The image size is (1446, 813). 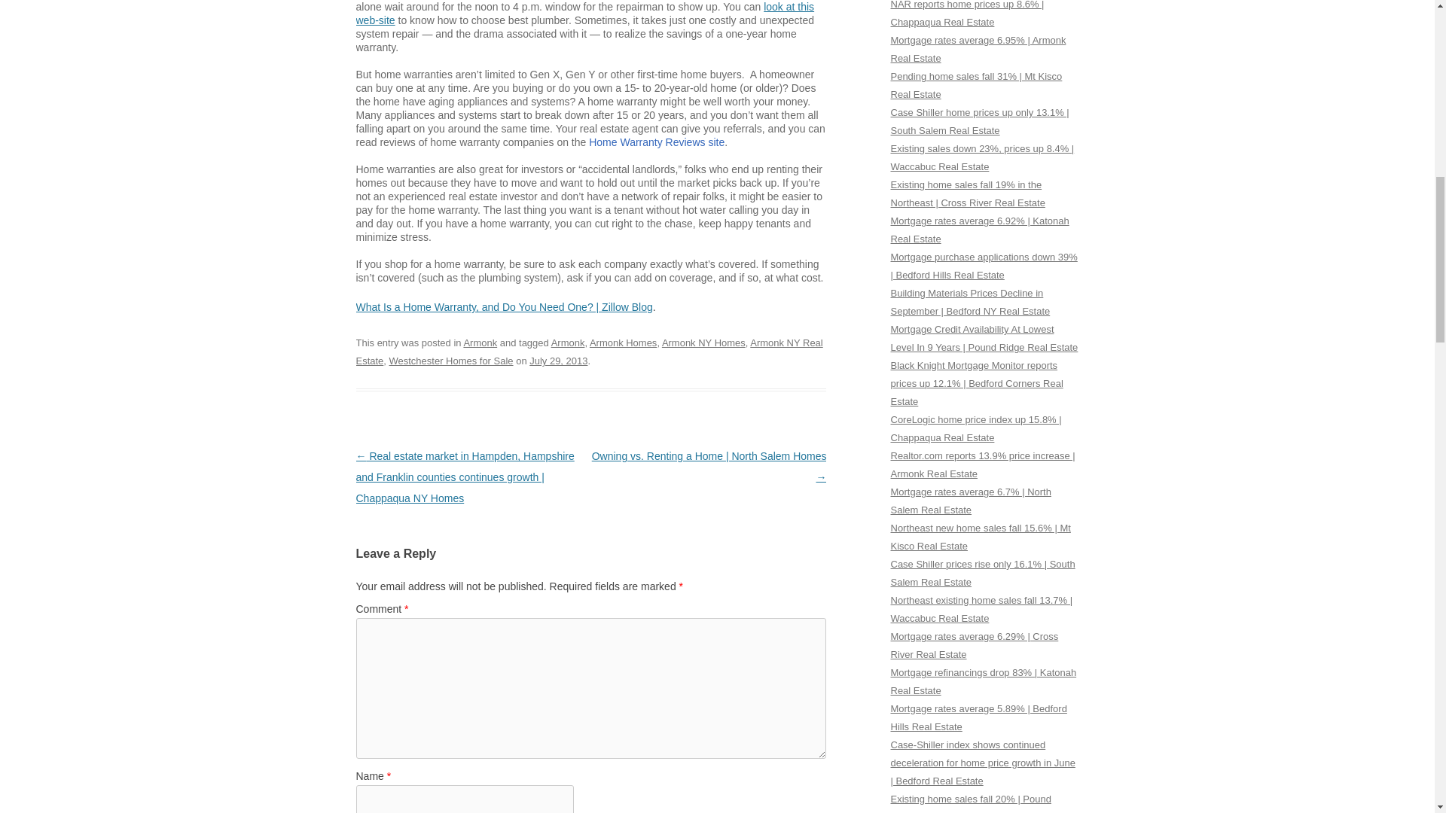 What do you see at coordinates (623, 343) in the screenshot?
I see `Armonk Homes` at bounding box center [623, 343].